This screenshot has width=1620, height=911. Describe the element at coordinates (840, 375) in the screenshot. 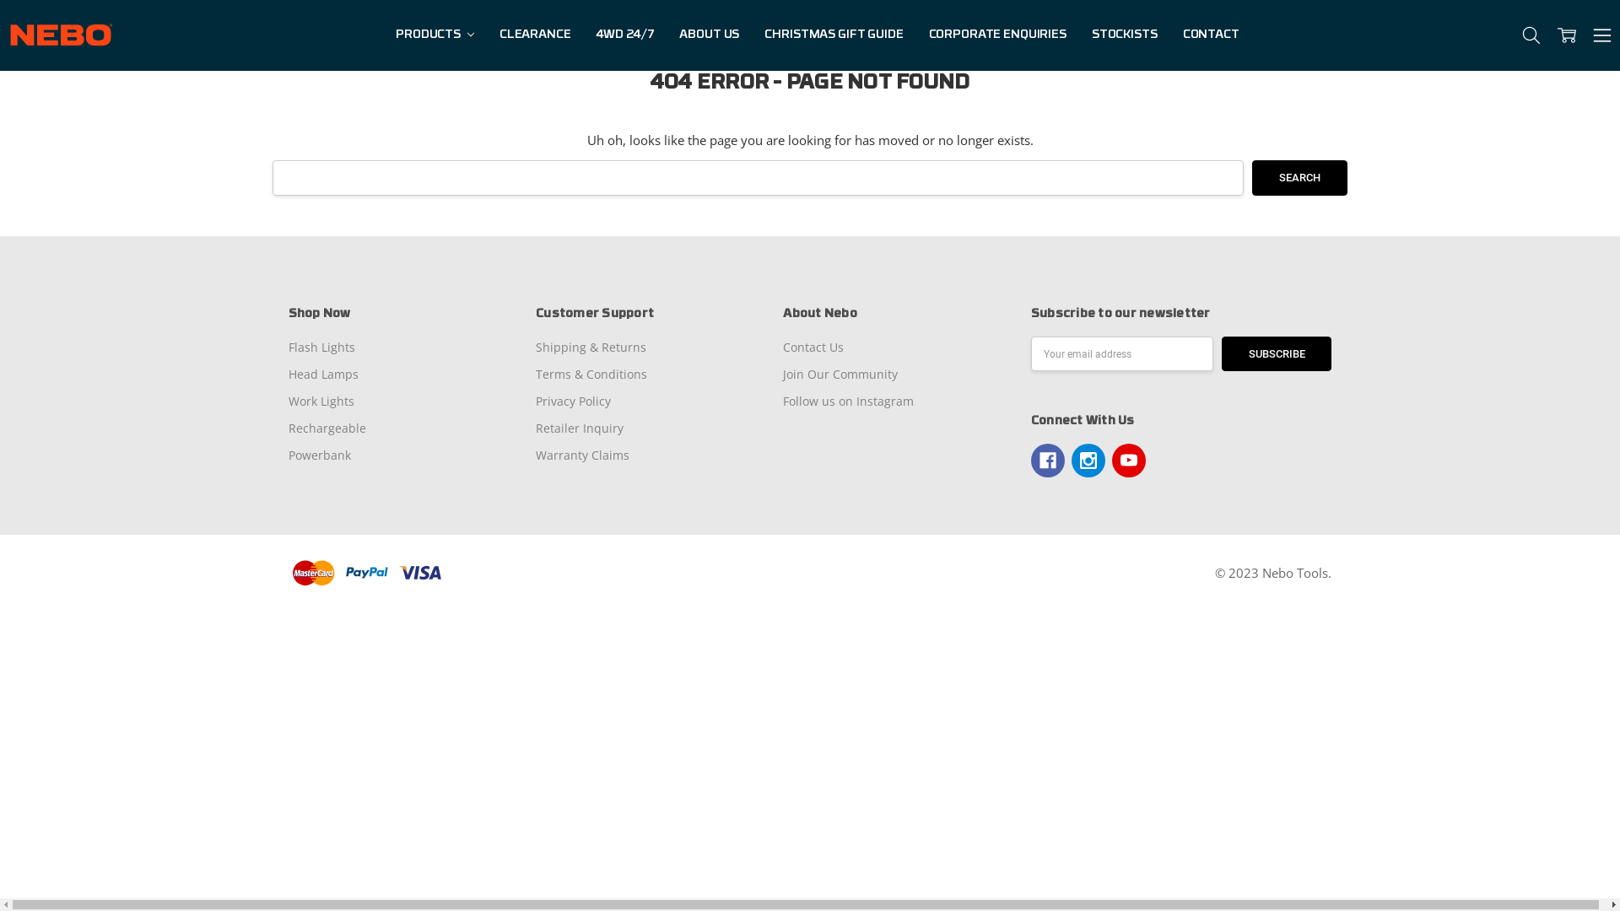

I see `Join Our Community` at that location.